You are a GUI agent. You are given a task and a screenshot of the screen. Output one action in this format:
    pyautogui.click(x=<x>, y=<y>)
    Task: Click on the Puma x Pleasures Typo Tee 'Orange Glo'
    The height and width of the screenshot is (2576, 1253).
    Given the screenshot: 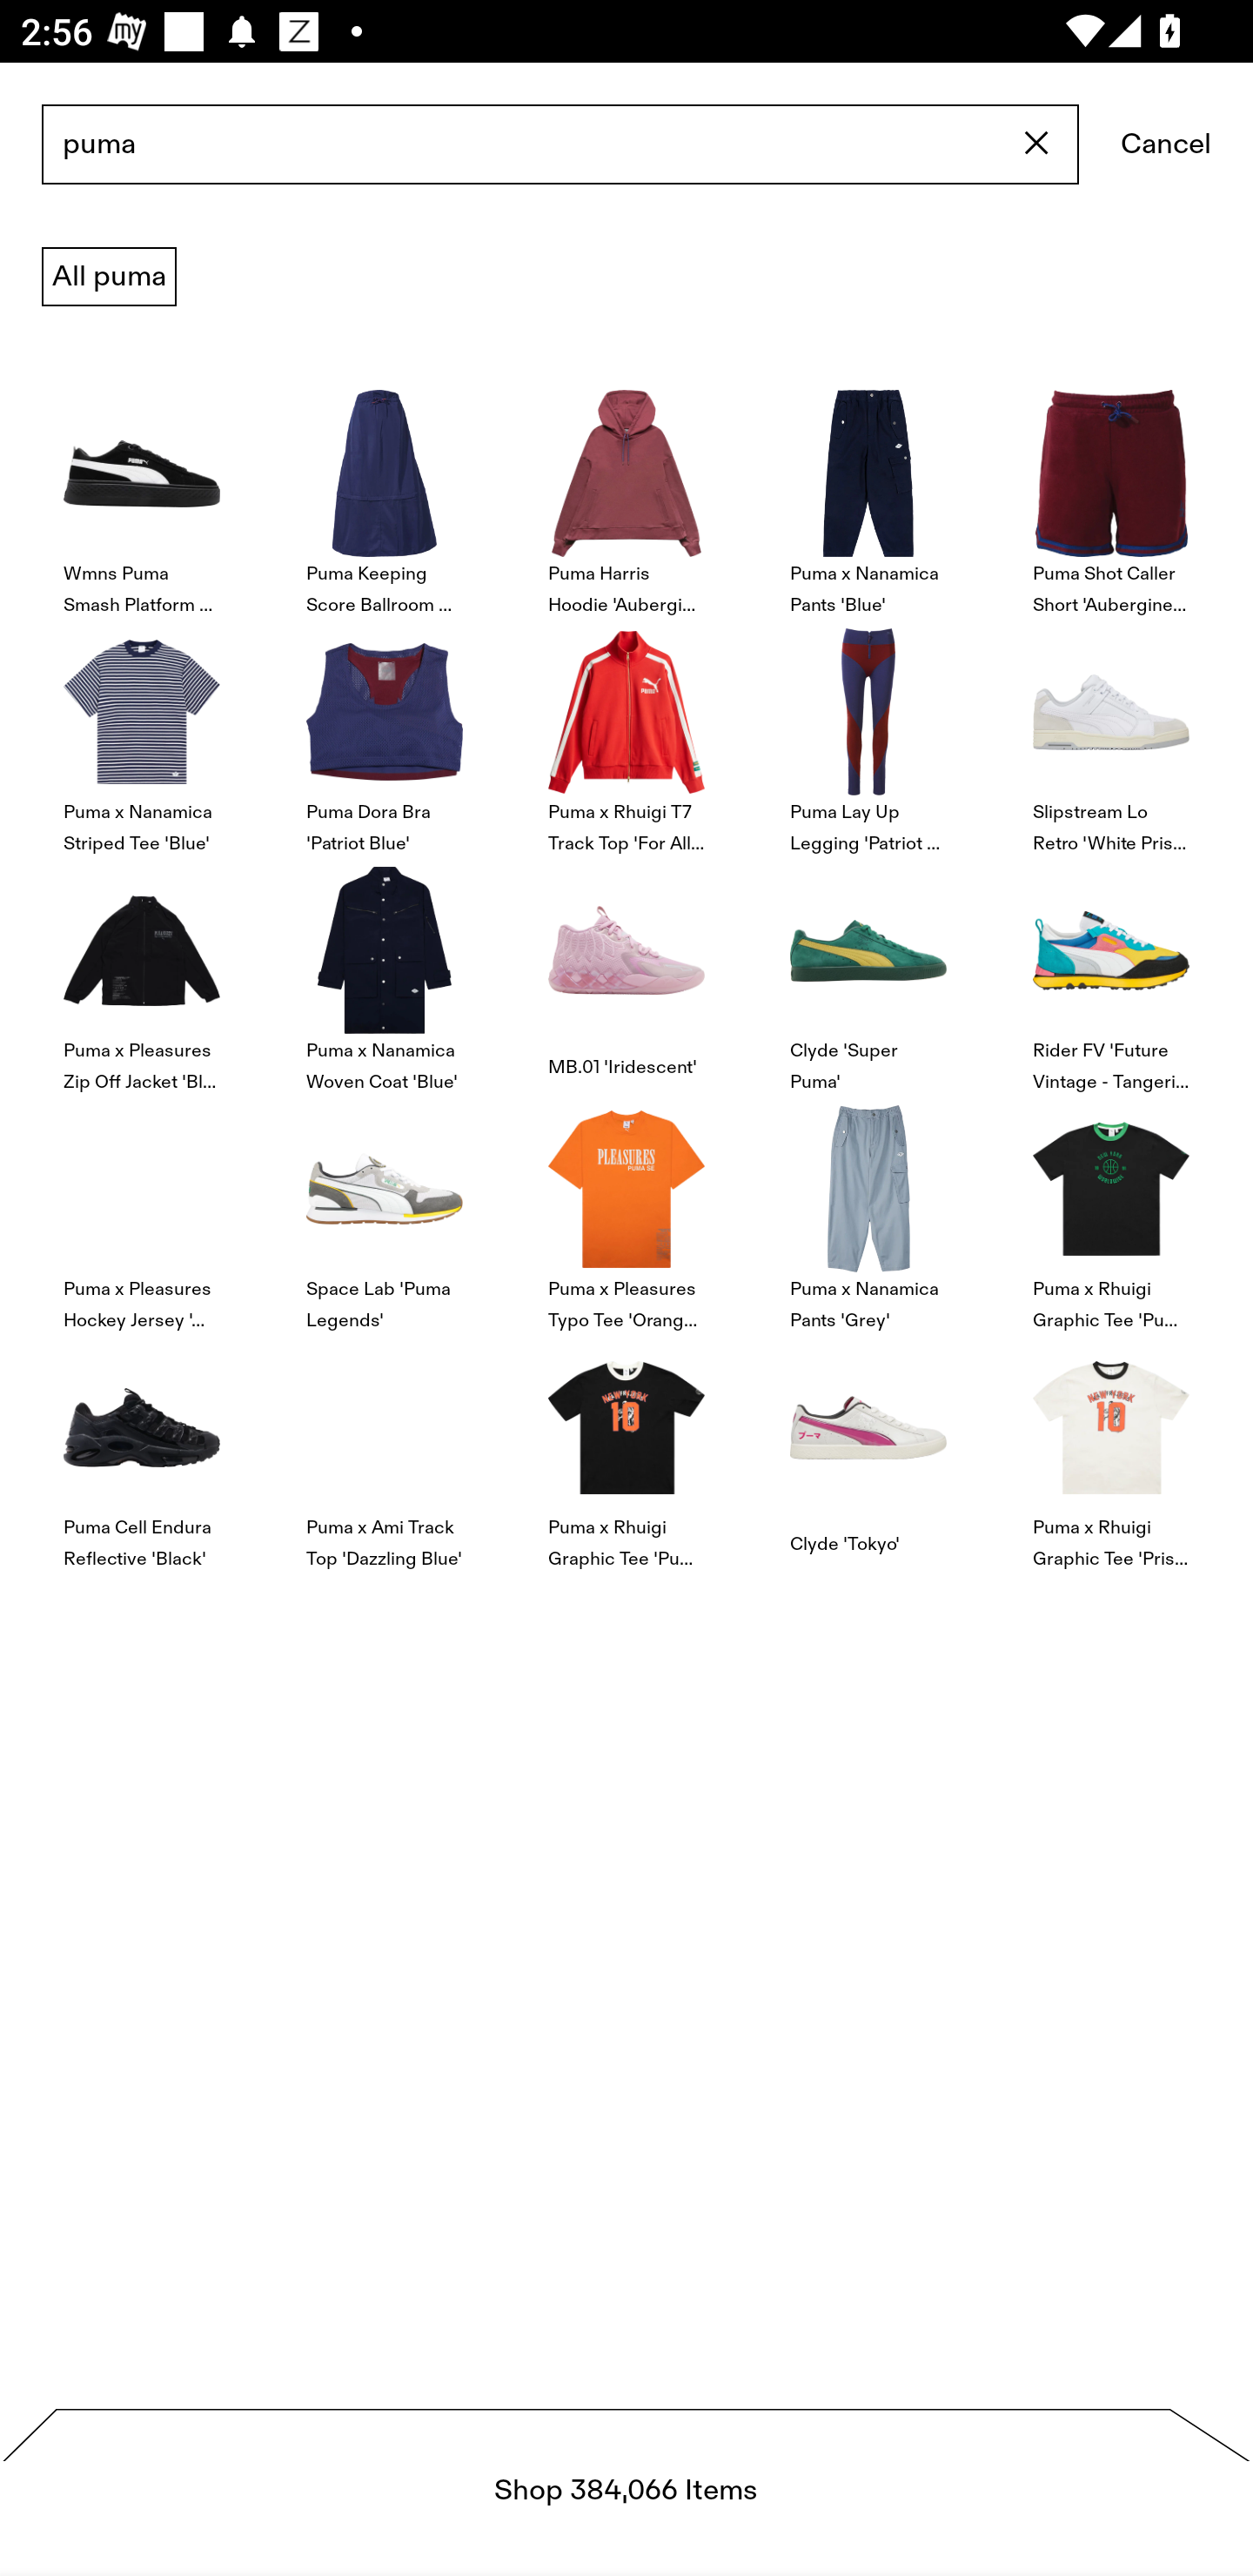 What is the action you would take?
    pyautogui.click(x=626, y=1215)
    